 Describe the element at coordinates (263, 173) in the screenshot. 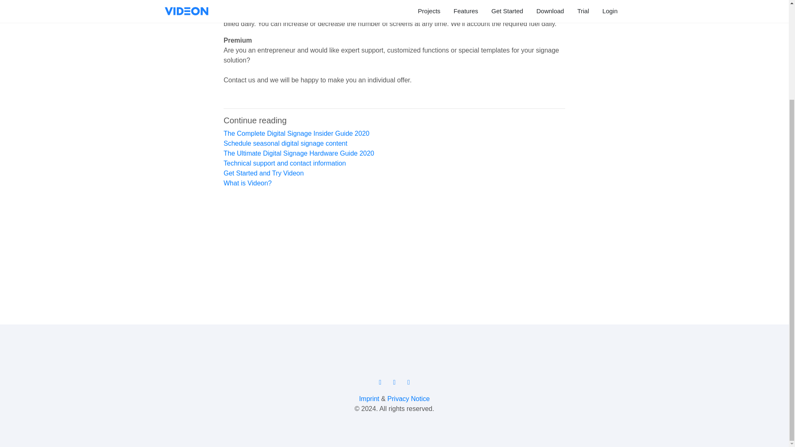

I see `Permanent Link to Get Started and Try Videon` at that location.